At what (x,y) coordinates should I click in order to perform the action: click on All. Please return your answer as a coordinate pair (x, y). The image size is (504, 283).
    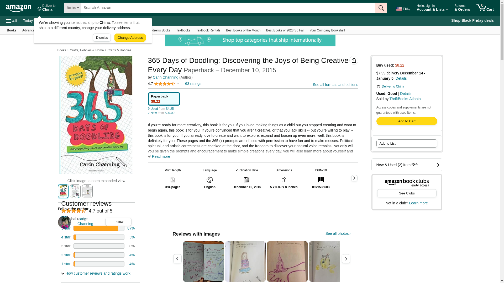
    Looking at the image, I should click on (12, 21).